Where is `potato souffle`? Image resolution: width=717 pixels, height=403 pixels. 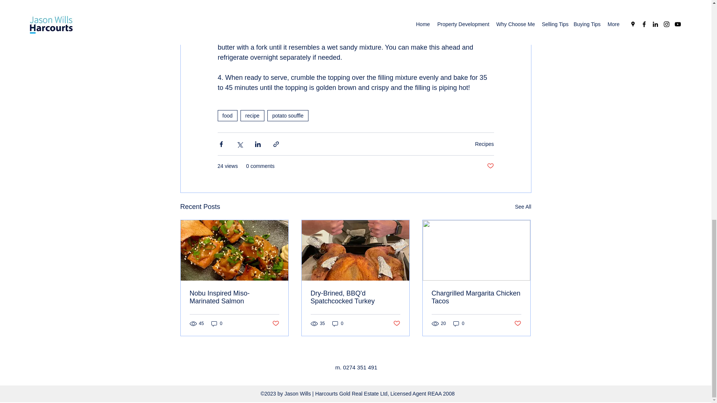 potato souffle is located at coordinates (288, 116).